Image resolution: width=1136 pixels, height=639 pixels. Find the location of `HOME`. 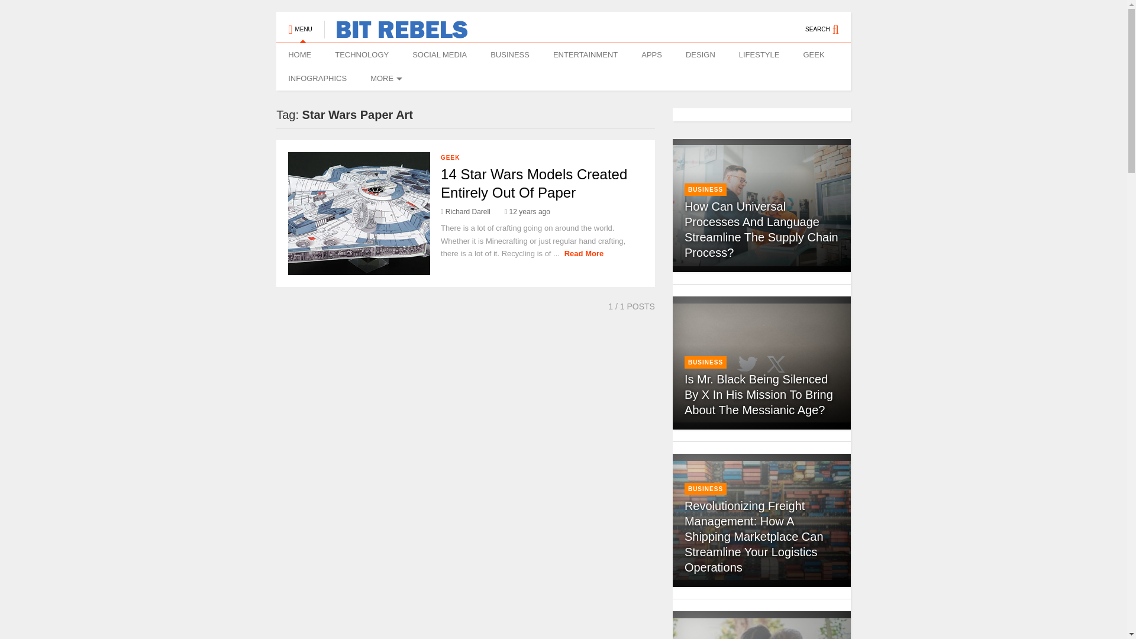

HOME is located at coordinates (299, 55).